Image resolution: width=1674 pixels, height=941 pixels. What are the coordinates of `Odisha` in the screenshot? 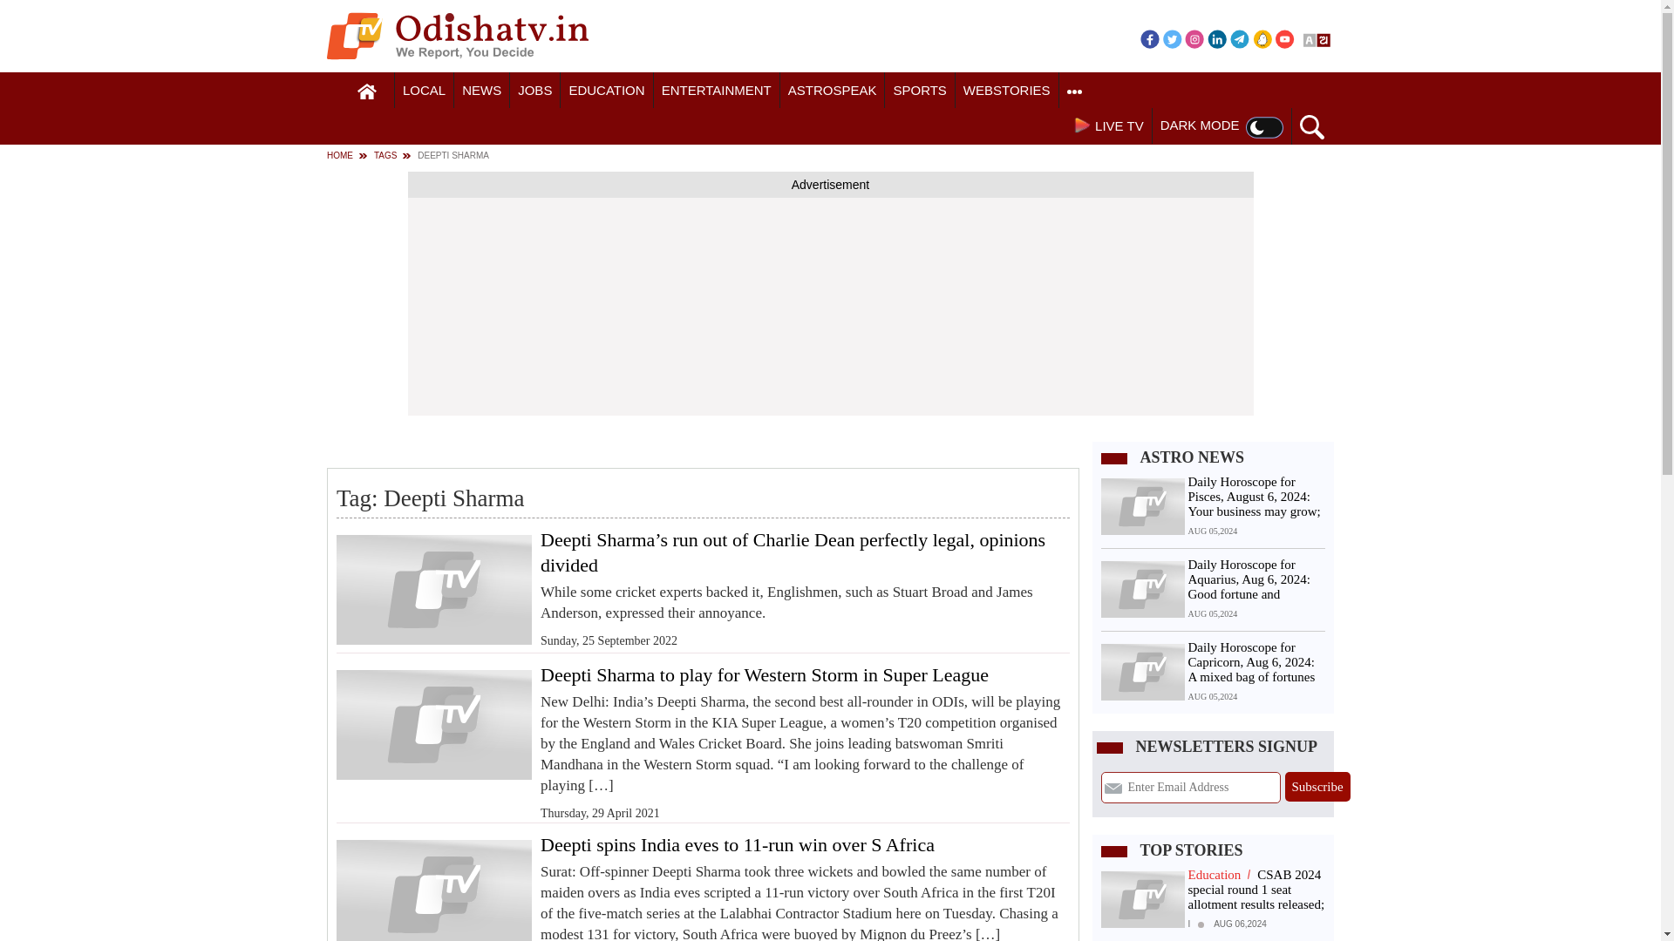 It's located at (424, 91).